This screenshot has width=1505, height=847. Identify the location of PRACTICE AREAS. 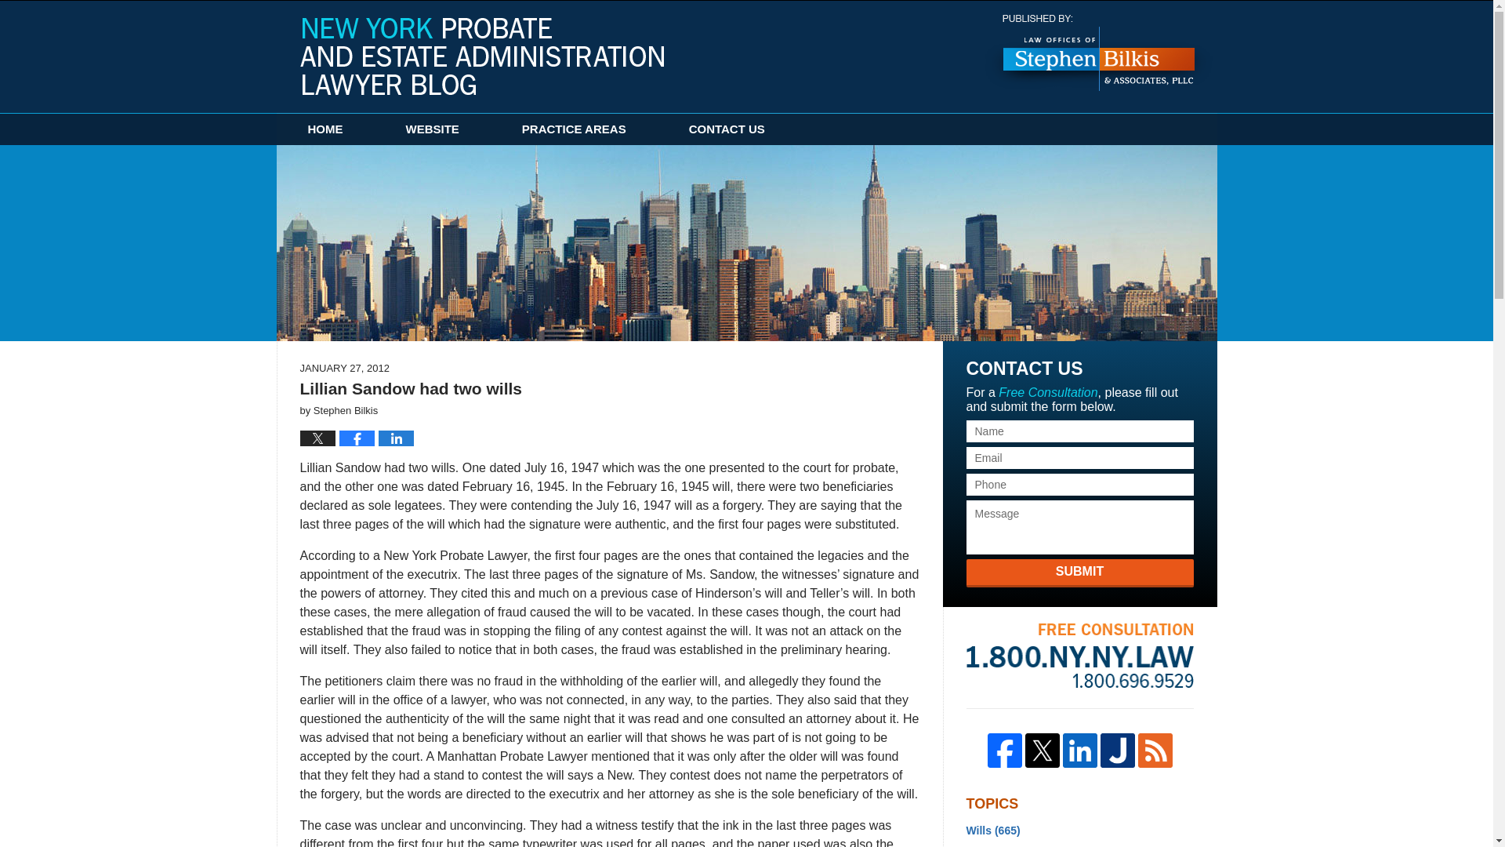
(574, 129).